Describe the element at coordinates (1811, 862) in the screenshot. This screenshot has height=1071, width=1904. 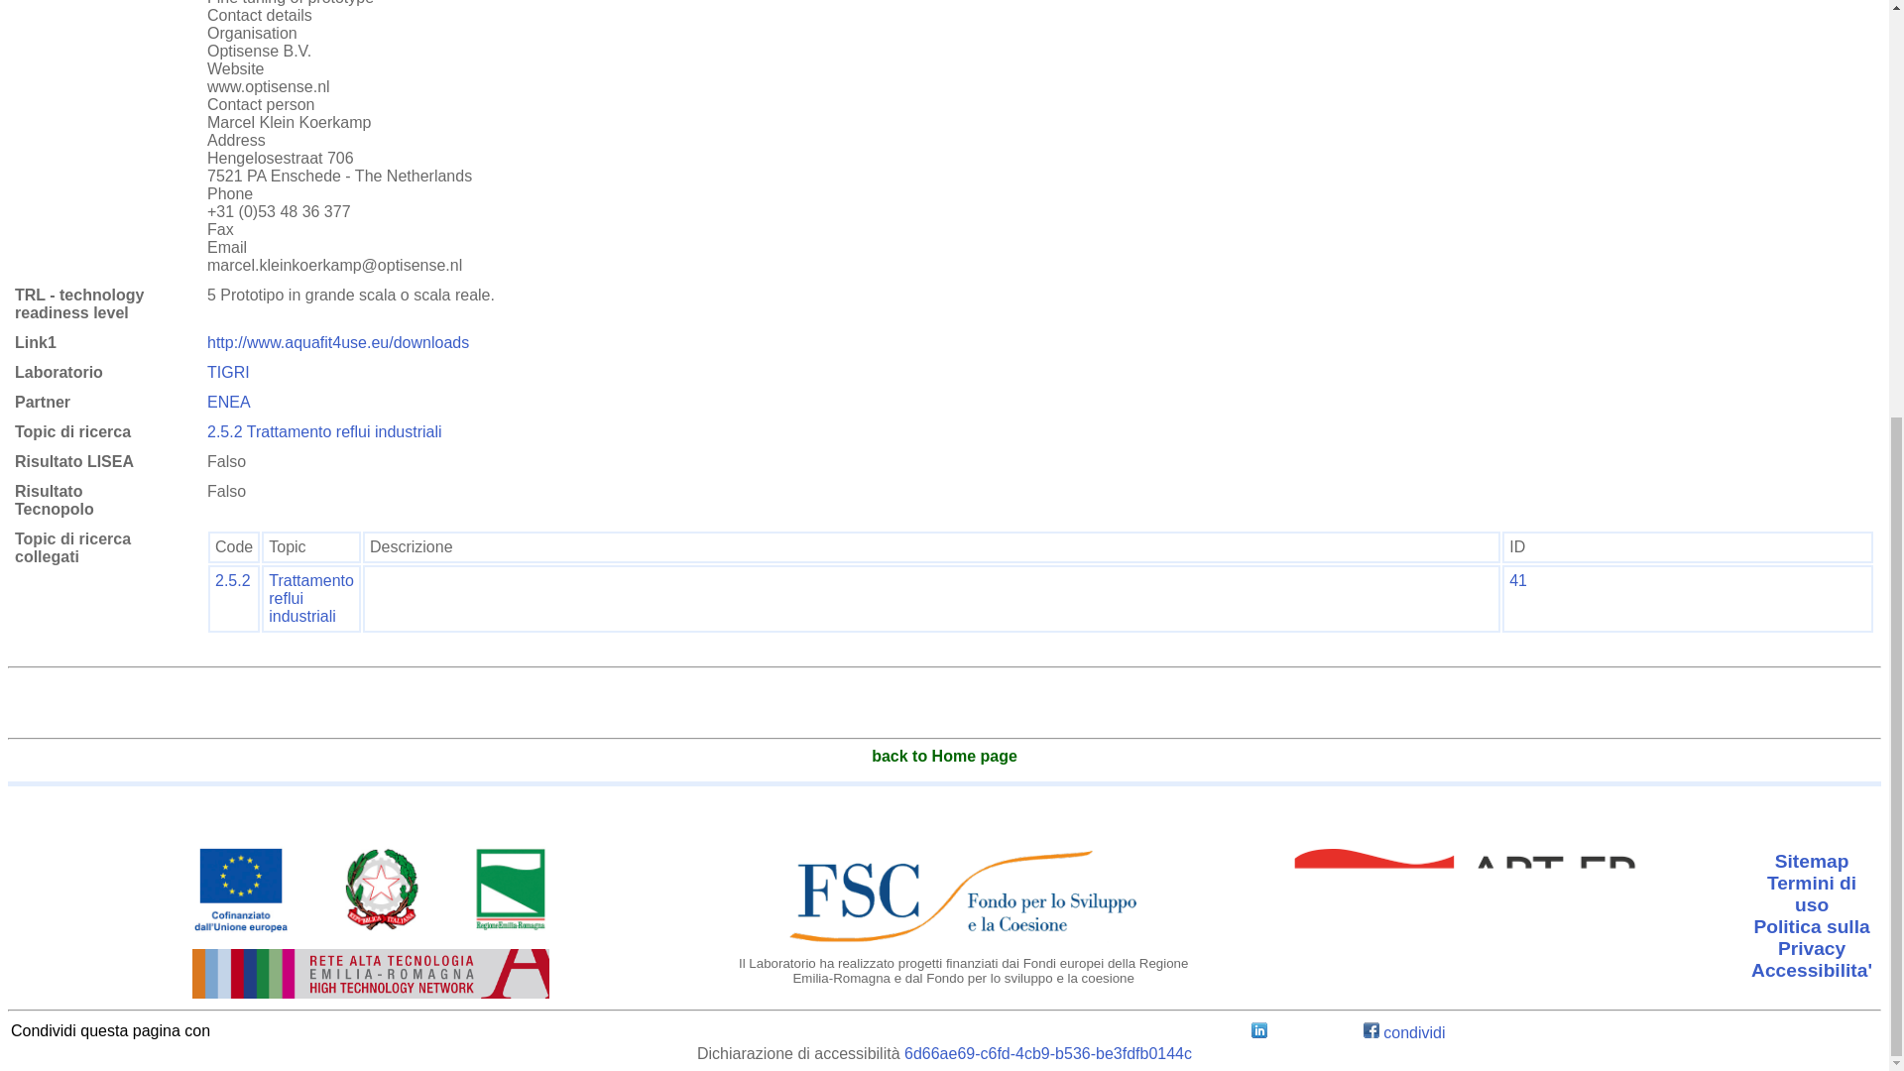
I see `Sitemap` at that location.